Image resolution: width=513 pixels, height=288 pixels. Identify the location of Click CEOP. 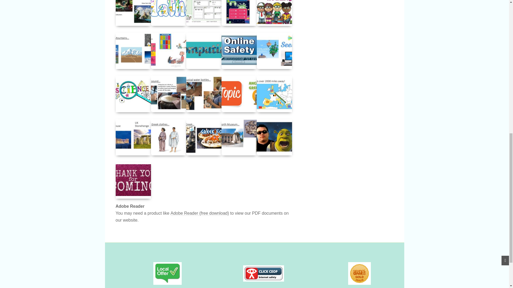
(263, 273).